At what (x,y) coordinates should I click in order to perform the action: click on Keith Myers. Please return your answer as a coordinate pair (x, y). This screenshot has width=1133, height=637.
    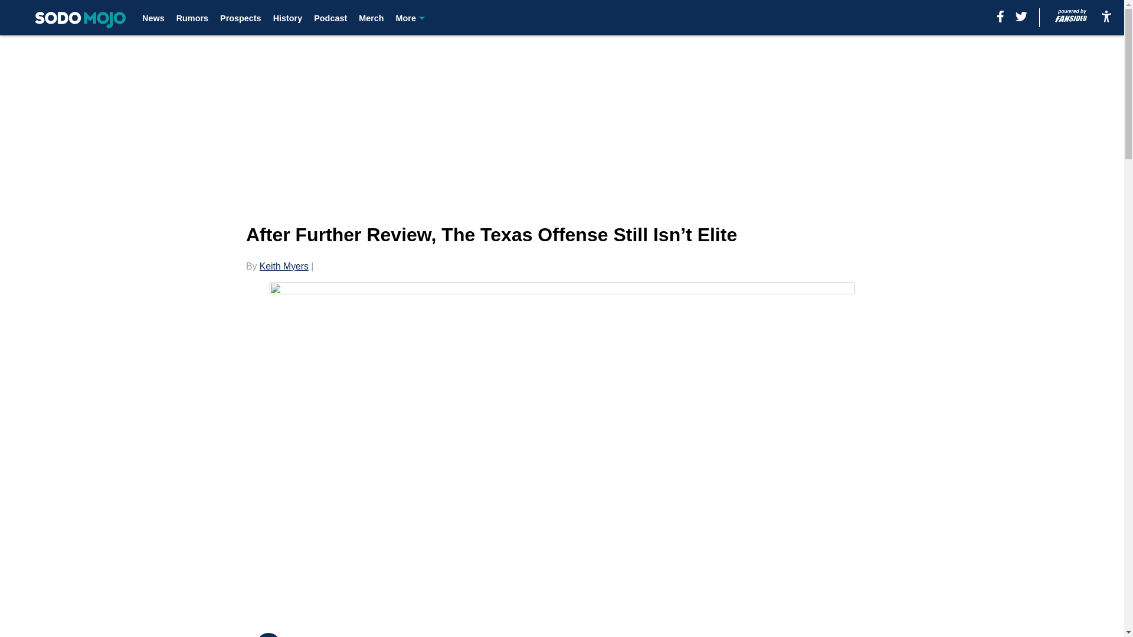
    Looking at the image, I should click on (283, 266).